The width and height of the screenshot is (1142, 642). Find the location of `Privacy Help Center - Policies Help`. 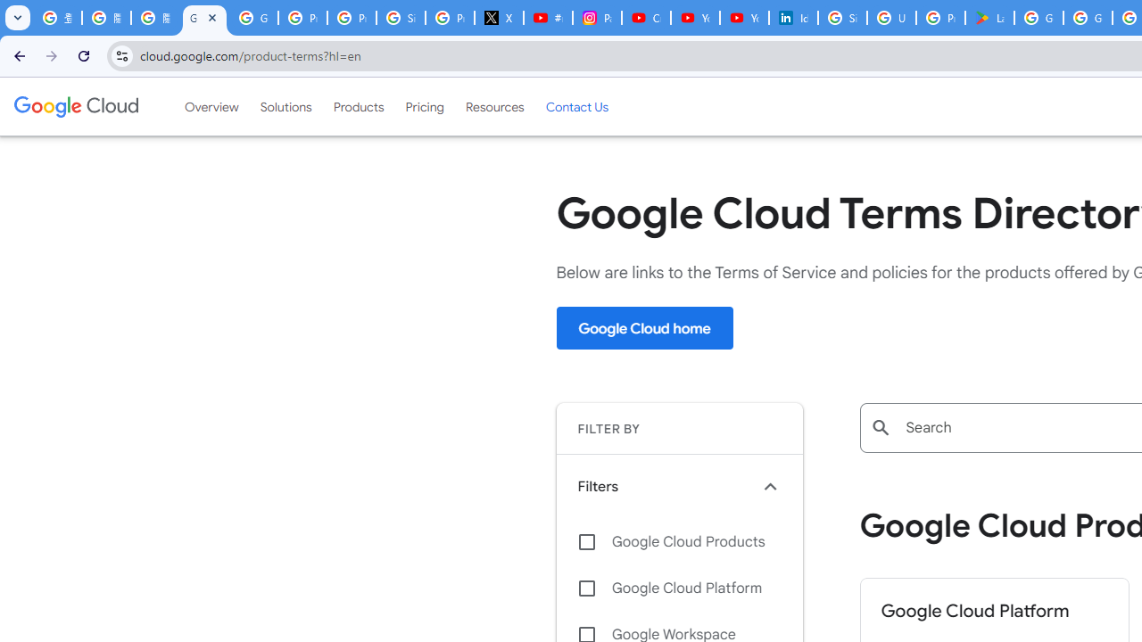

Privacy Help Center - Policies Help is located at coordinates (352, 18).